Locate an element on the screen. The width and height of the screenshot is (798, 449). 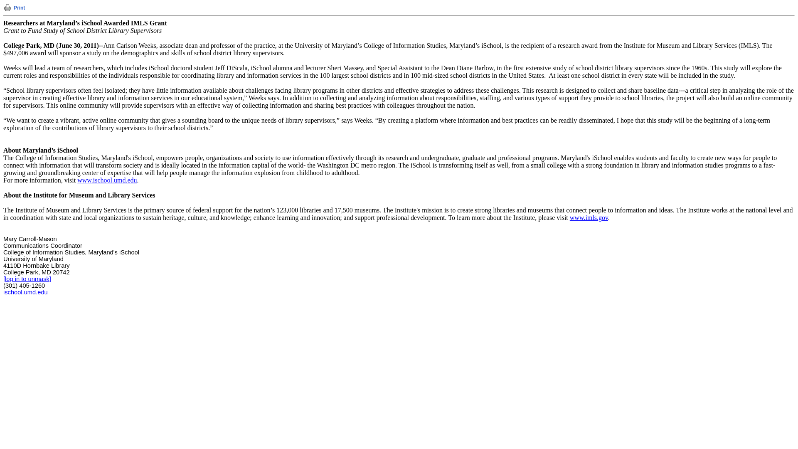
www.ischool.umd.edu is located at coordinates (107, 180).